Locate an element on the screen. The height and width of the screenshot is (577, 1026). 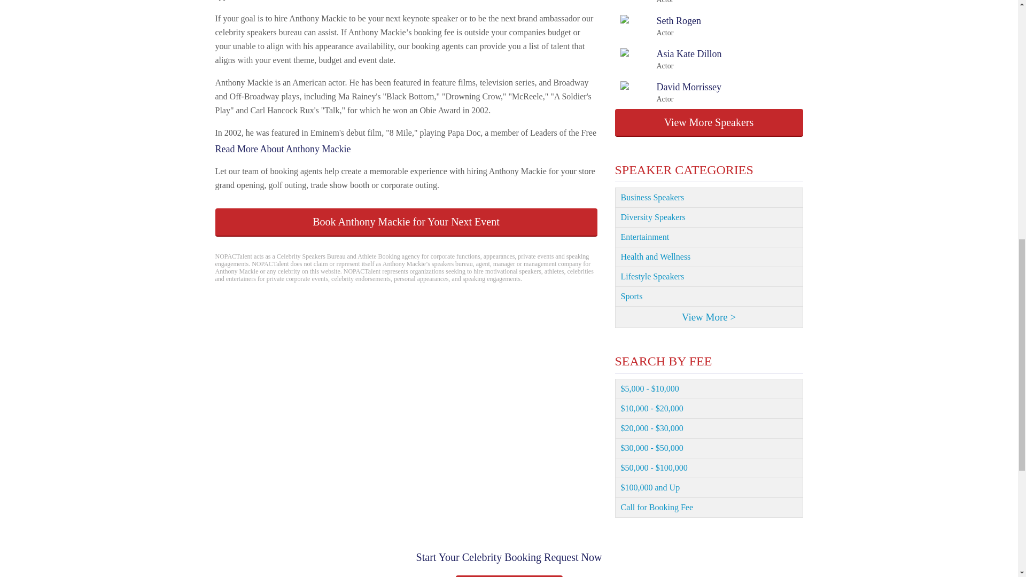
View More Speakers is located at coordinates (709, 123).